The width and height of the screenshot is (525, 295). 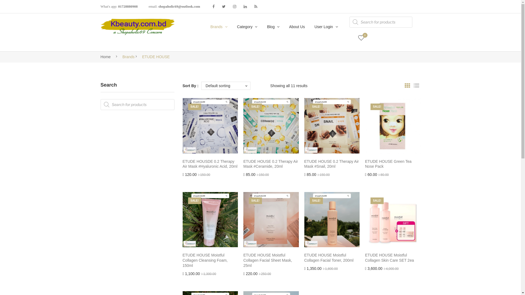 I want to click on SALE!, so click(x=271, y=126).